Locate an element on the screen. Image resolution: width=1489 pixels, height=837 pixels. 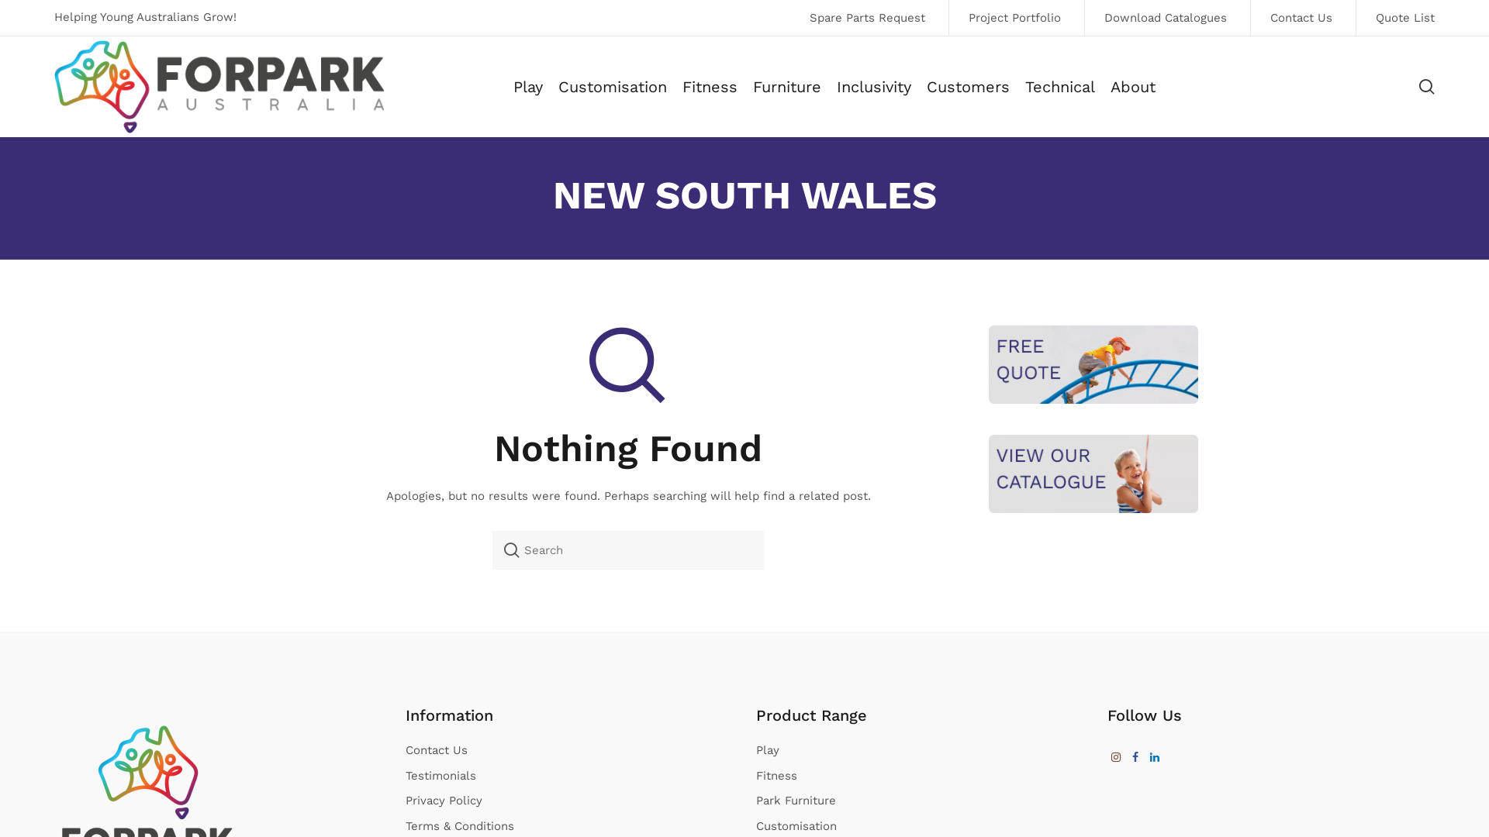
Testimonials is located at coordinates (440, 776).